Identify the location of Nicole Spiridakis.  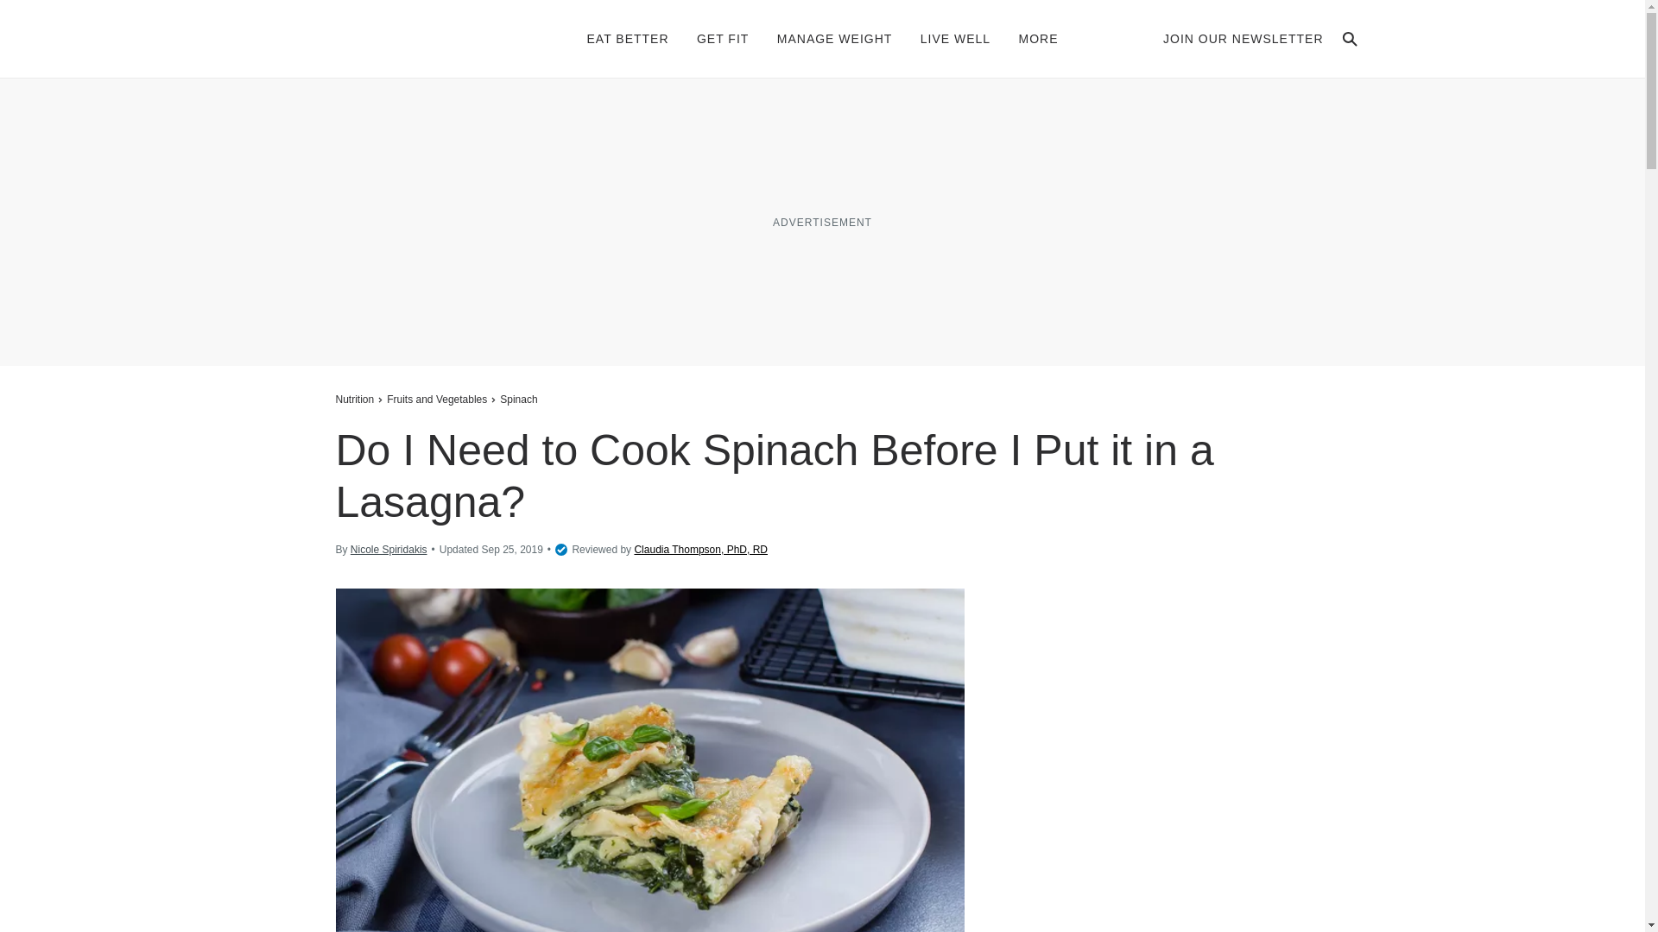
(389, 549).